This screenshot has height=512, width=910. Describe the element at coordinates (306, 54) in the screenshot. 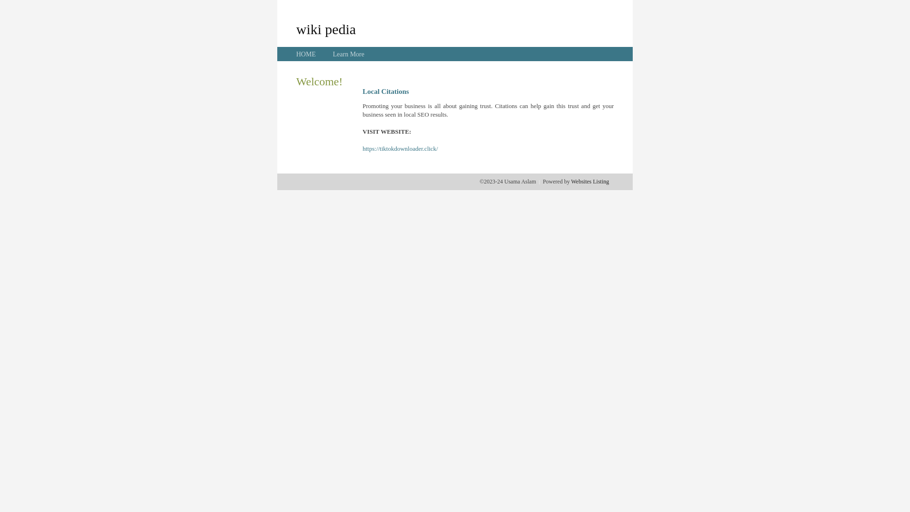

I see `HOME` at that location.